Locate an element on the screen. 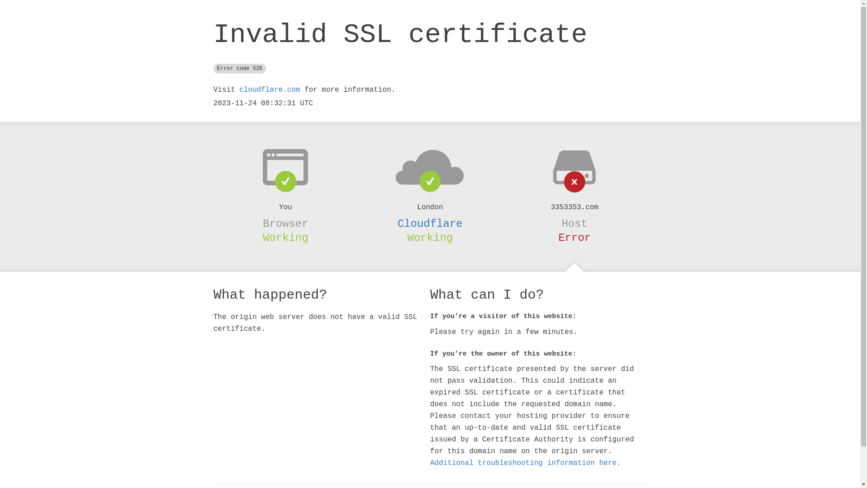 This screenshot has height=488, width=867. Cloudflare is located at coordinates (430, 224).